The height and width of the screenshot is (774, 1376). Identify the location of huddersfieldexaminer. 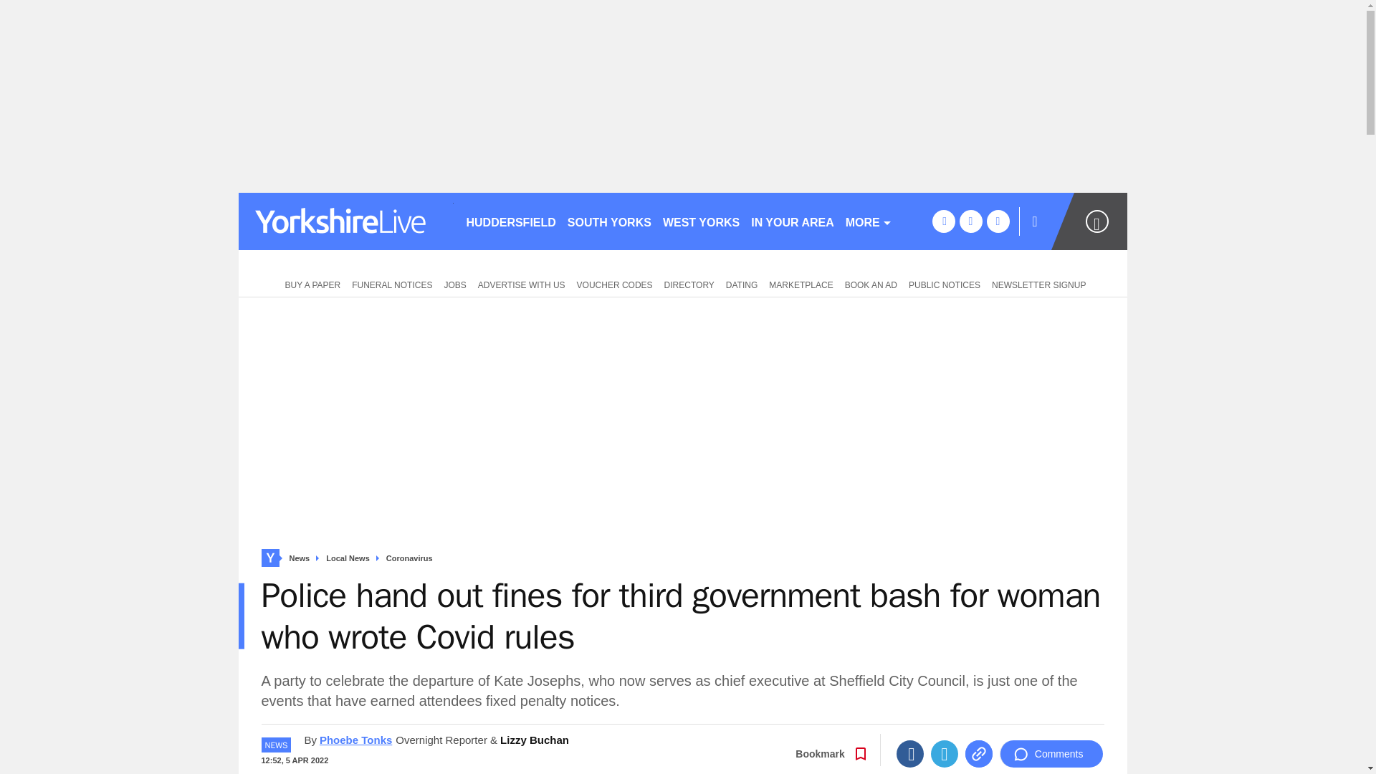
(345, 221).